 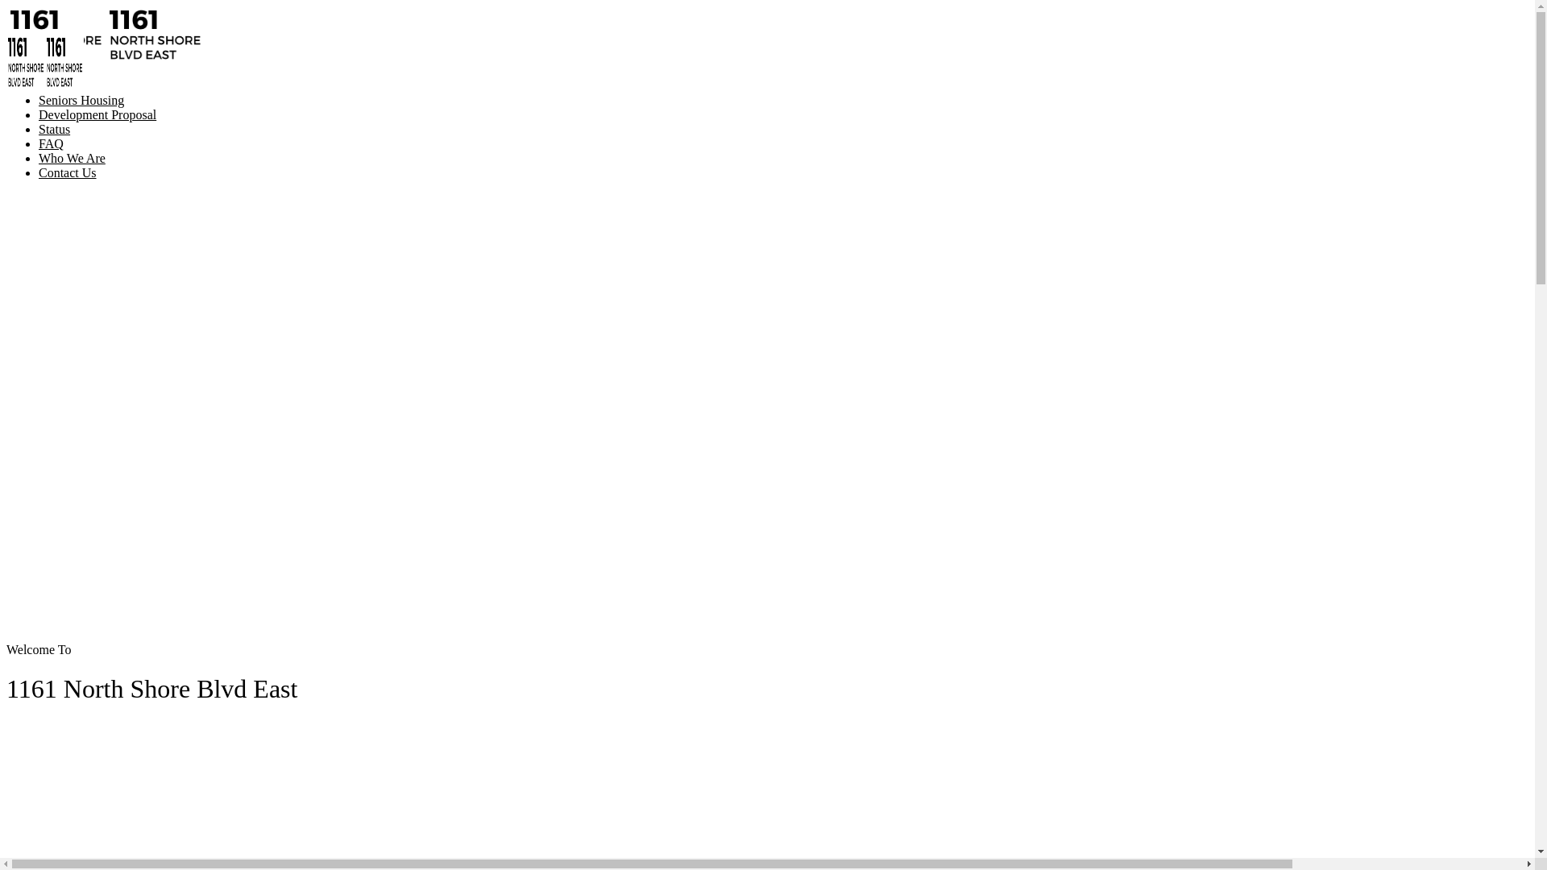 What do you see at coordinates (55, 85) in the screenshot?
I see `Home` at bounding box center [55, 85].